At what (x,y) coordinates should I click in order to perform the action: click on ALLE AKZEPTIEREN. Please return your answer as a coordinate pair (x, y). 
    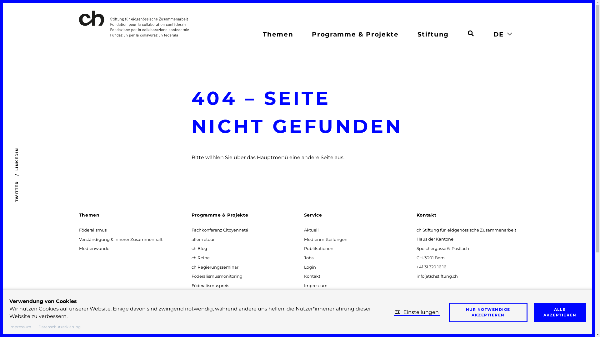
    Looking at the image, I should click on (560, 313).